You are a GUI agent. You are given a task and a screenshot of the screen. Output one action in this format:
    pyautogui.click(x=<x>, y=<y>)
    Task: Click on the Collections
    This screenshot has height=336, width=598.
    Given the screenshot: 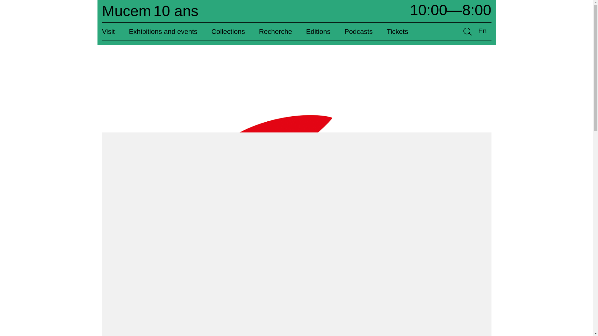 What is the action you would take?
    pyautogui.click(x=228, y=31)
    